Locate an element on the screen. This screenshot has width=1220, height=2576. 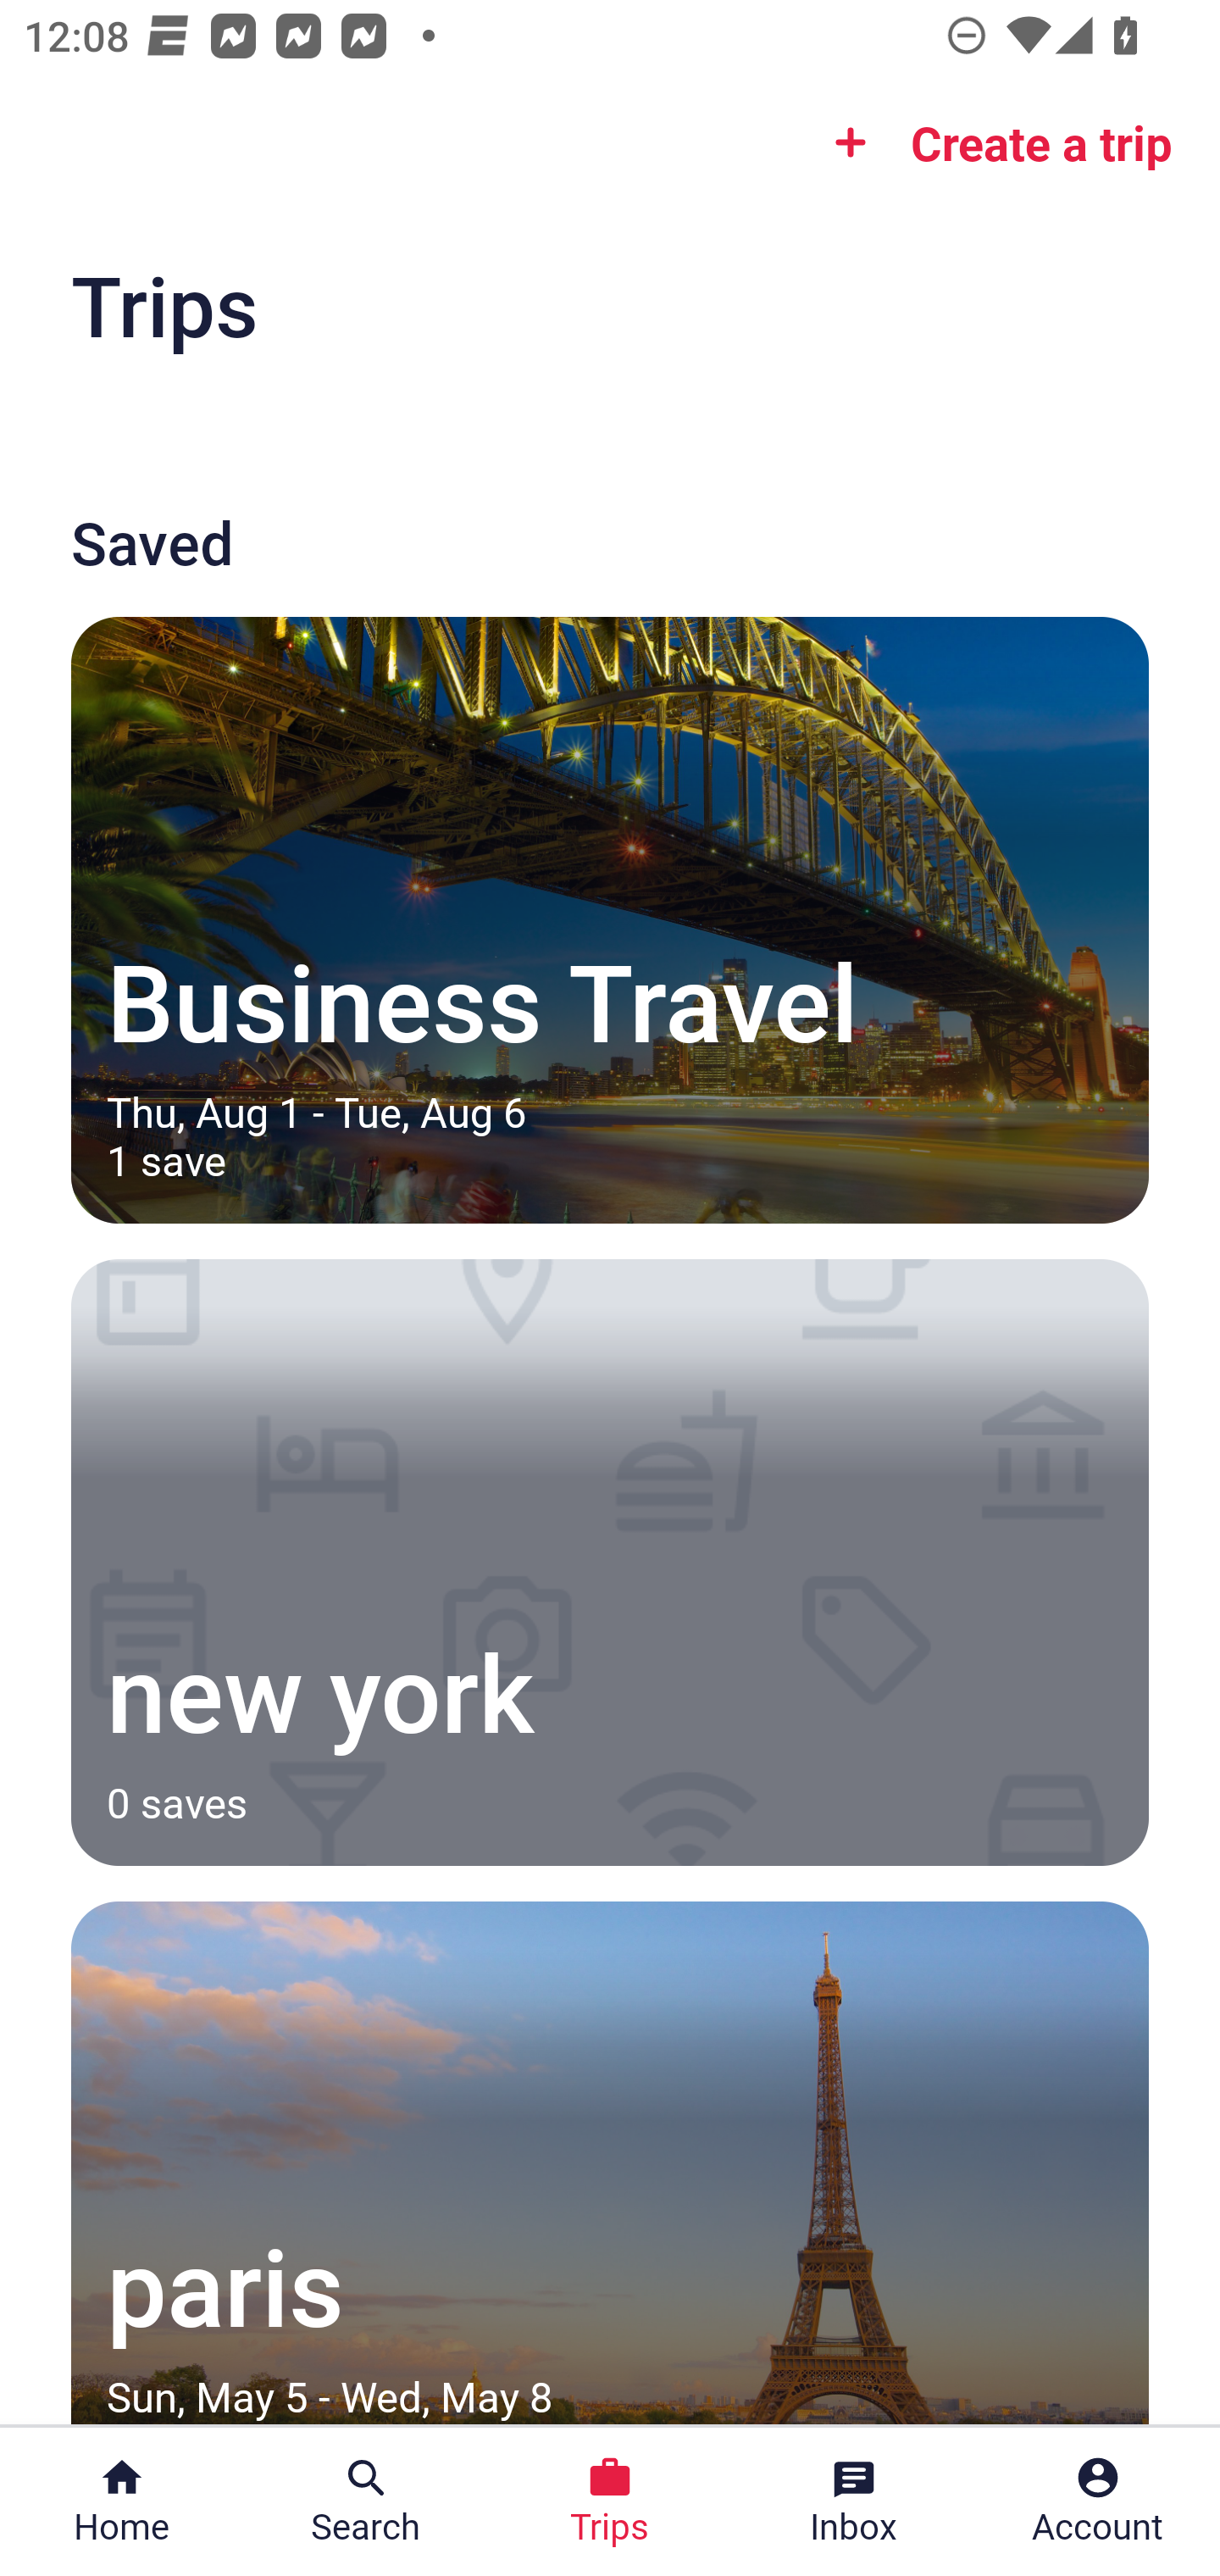
Home Home Button is located at coordinates (122, 2501).